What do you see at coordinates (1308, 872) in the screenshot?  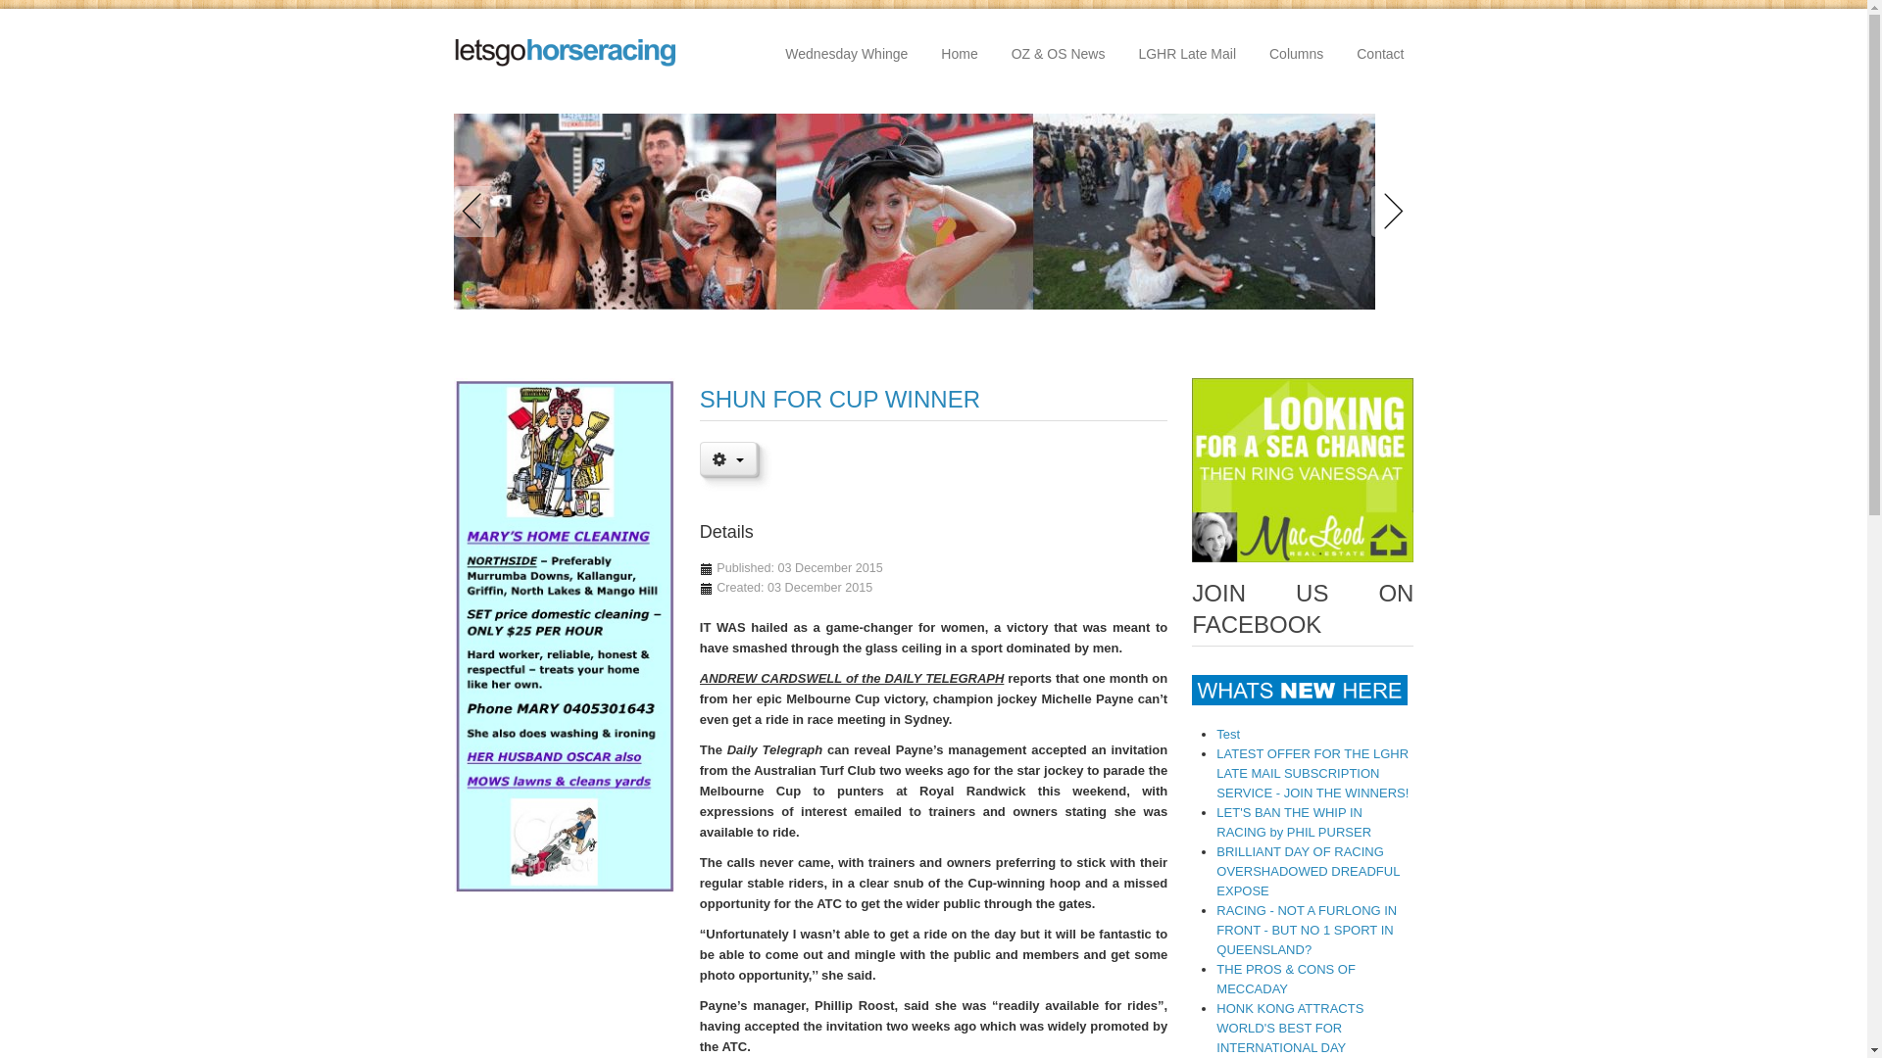 I see `BRILLIANT DAY OF RACING OVERSHADOWED DREADFUL EXPOSE` at bounding box center [1308, 872].